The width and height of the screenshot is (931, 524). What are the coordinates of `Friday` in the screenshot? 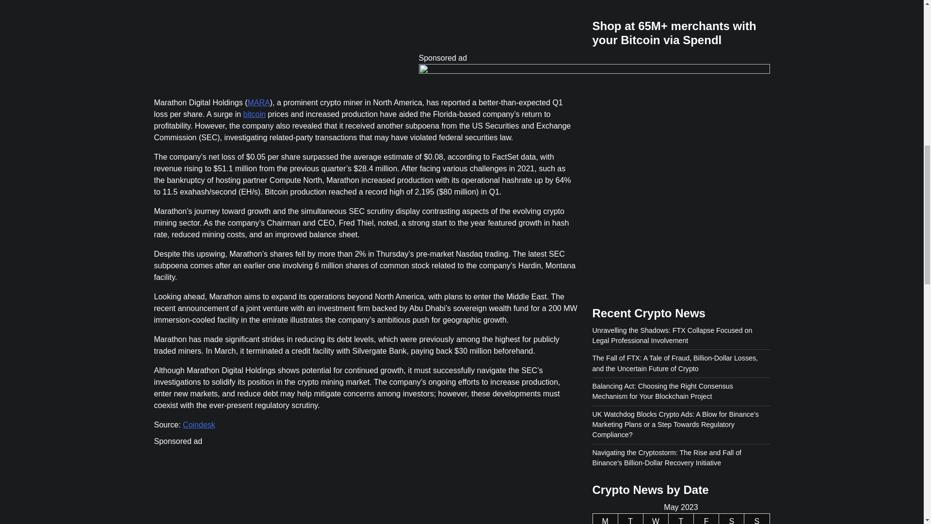 It's located at (706, 92).